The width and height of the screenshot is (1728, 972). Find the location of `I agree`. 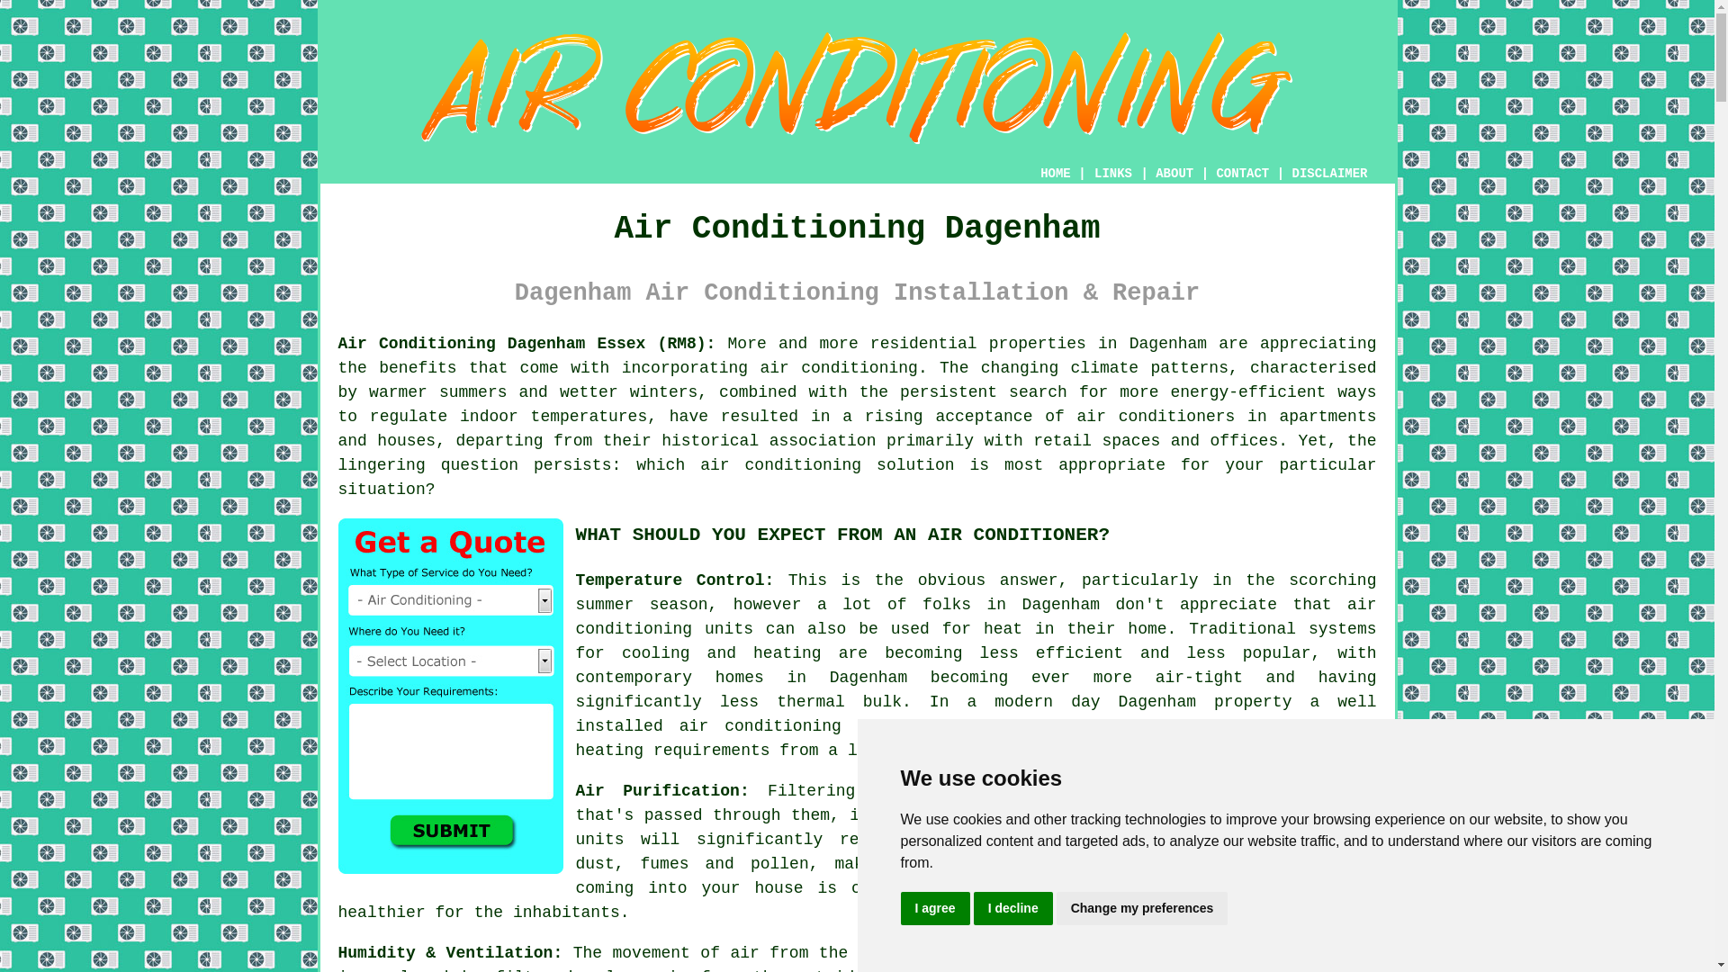

I agree is located at coordinates (934, 909).